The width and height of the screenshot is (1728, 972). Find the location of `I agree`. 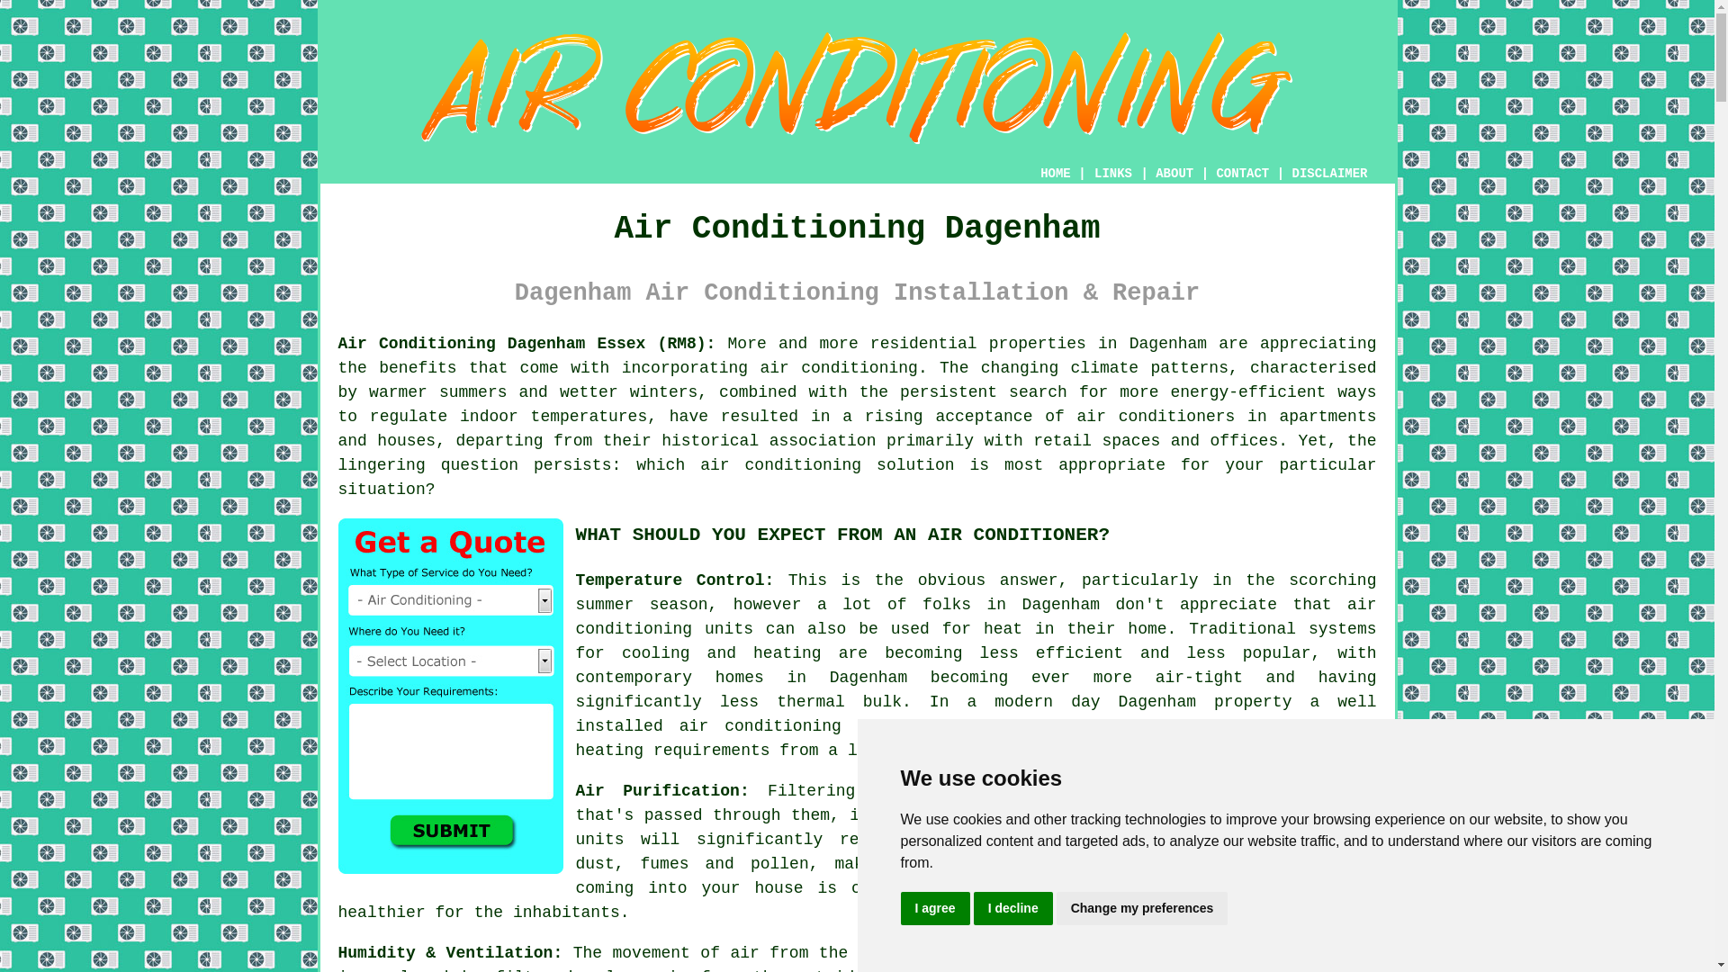

I agree is located at coordinates (934, 909).